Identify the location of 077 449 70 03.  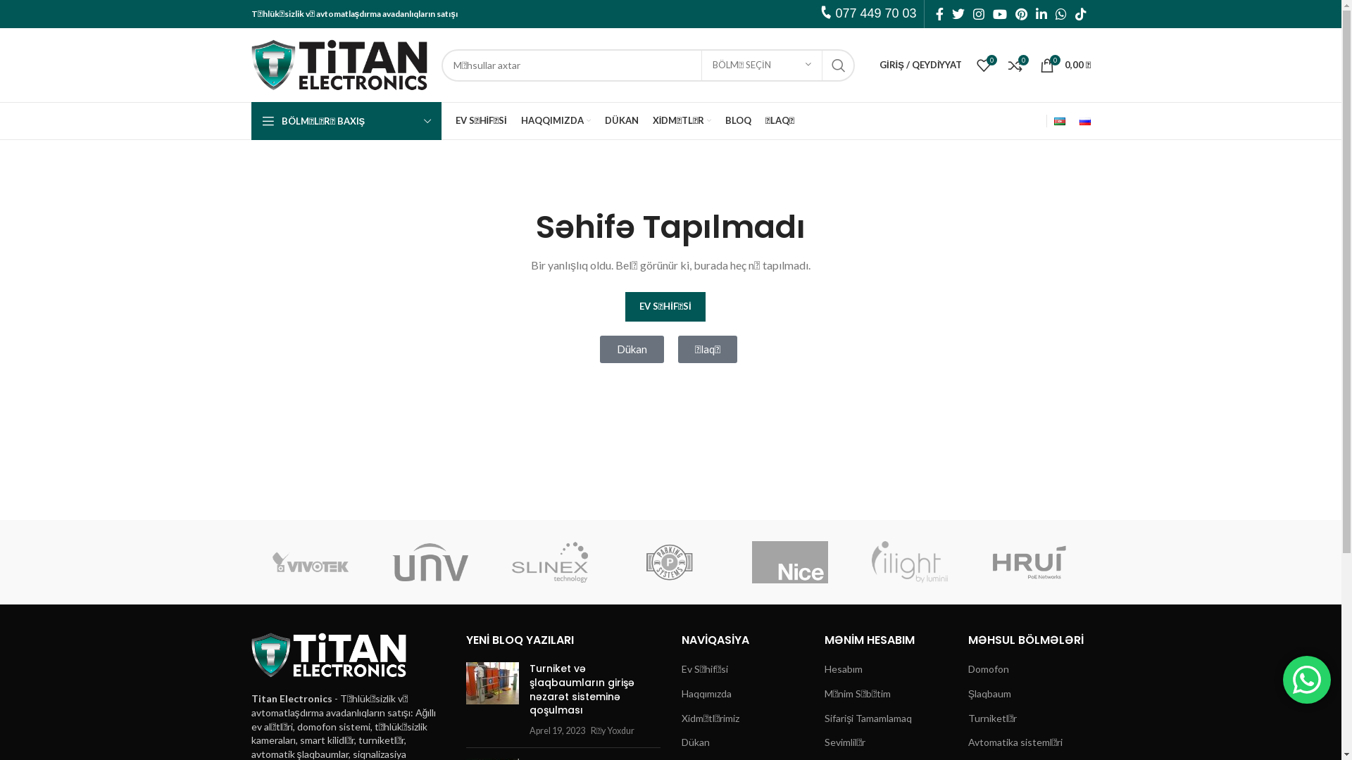
(876, 13).